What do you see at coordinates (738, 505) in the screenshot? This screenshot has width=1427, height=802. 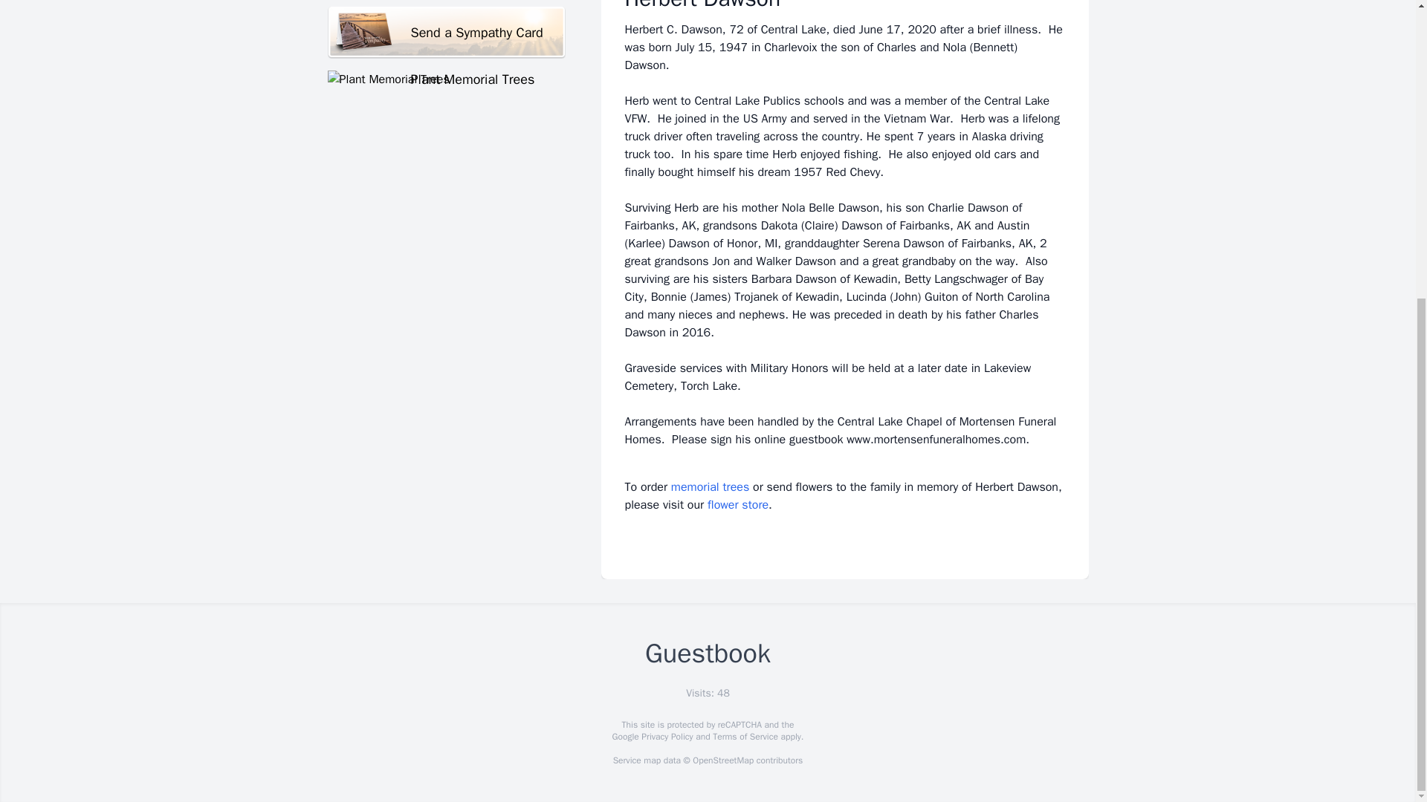 I see `flower store` at bounding box center [738, 505].